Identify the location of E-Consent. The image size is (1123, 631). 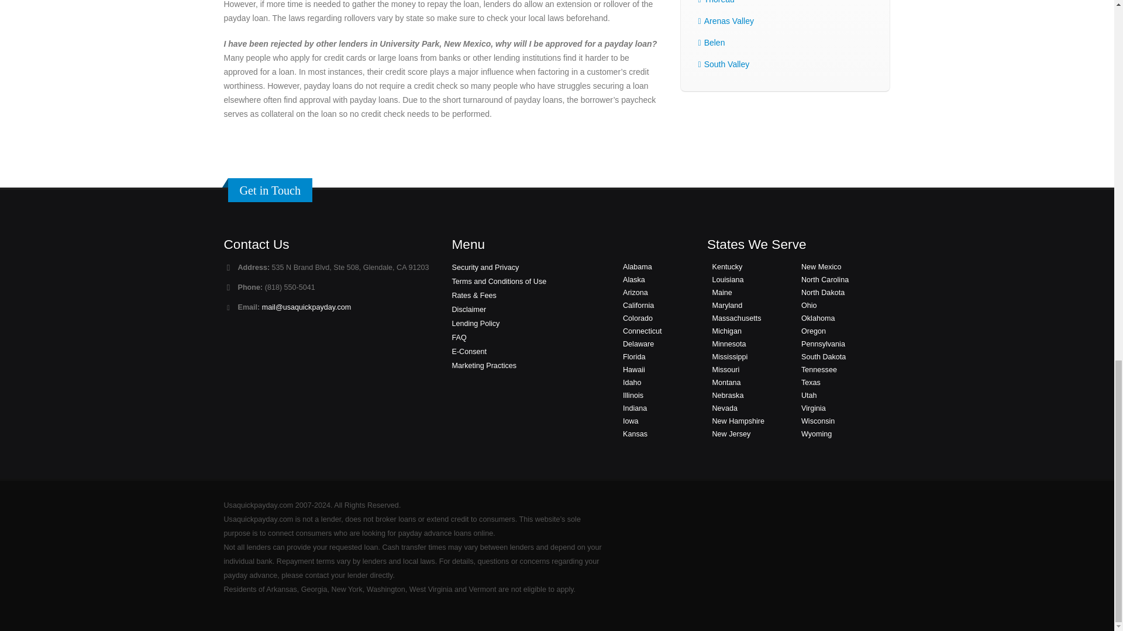
(469, 352).